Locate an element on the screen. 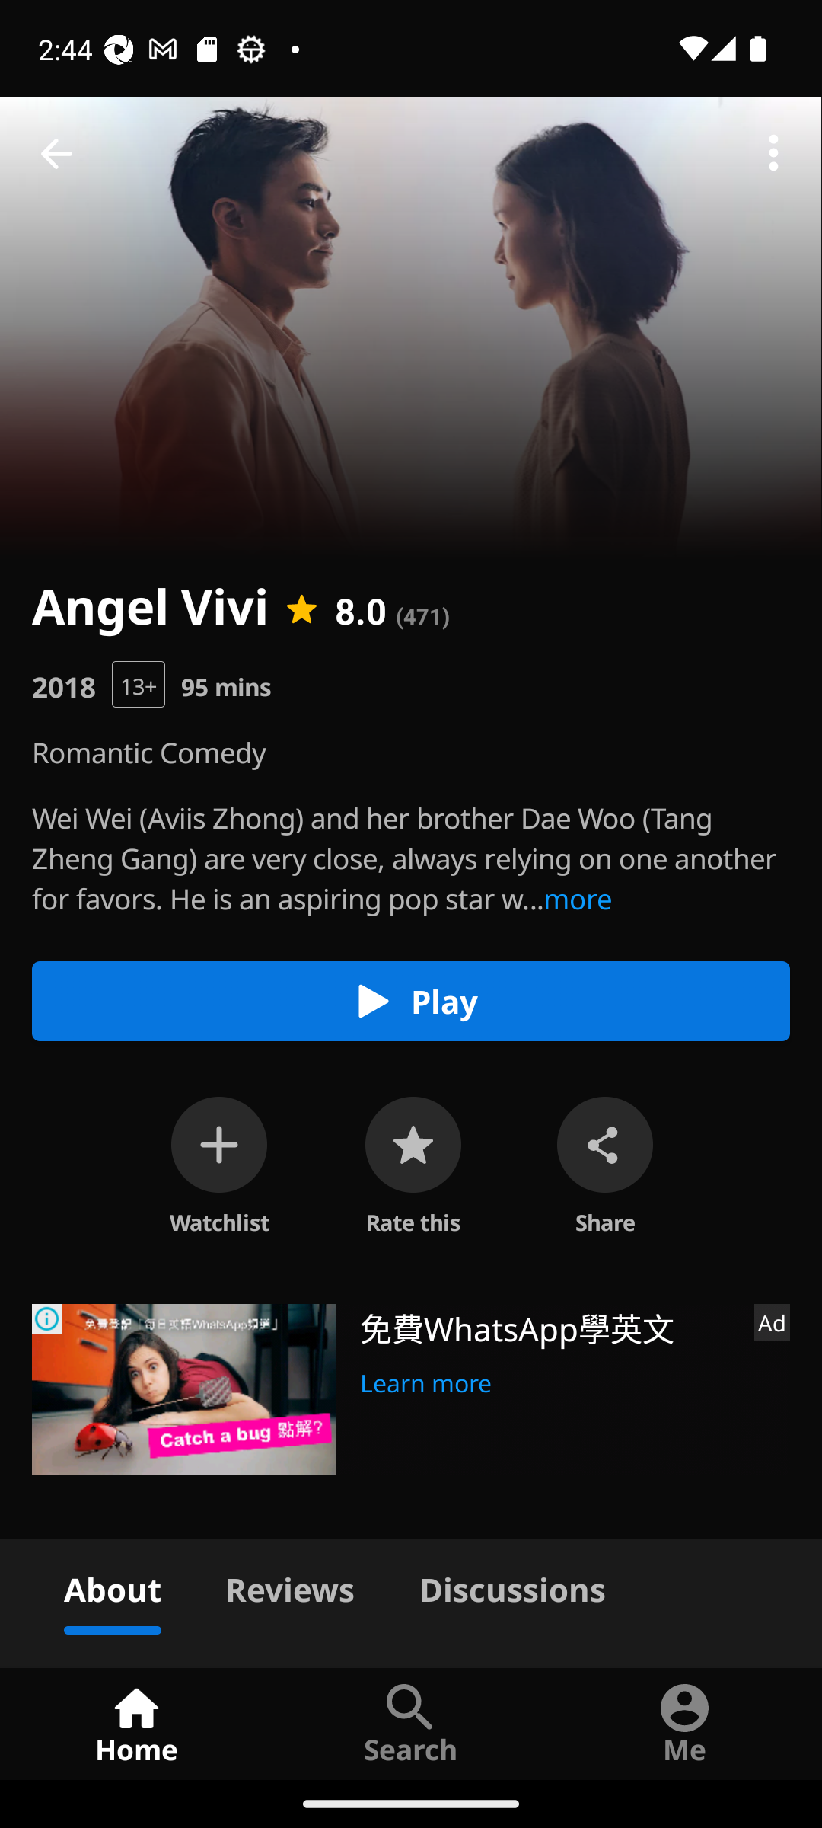  Me is located at coordinates (685, 1723).